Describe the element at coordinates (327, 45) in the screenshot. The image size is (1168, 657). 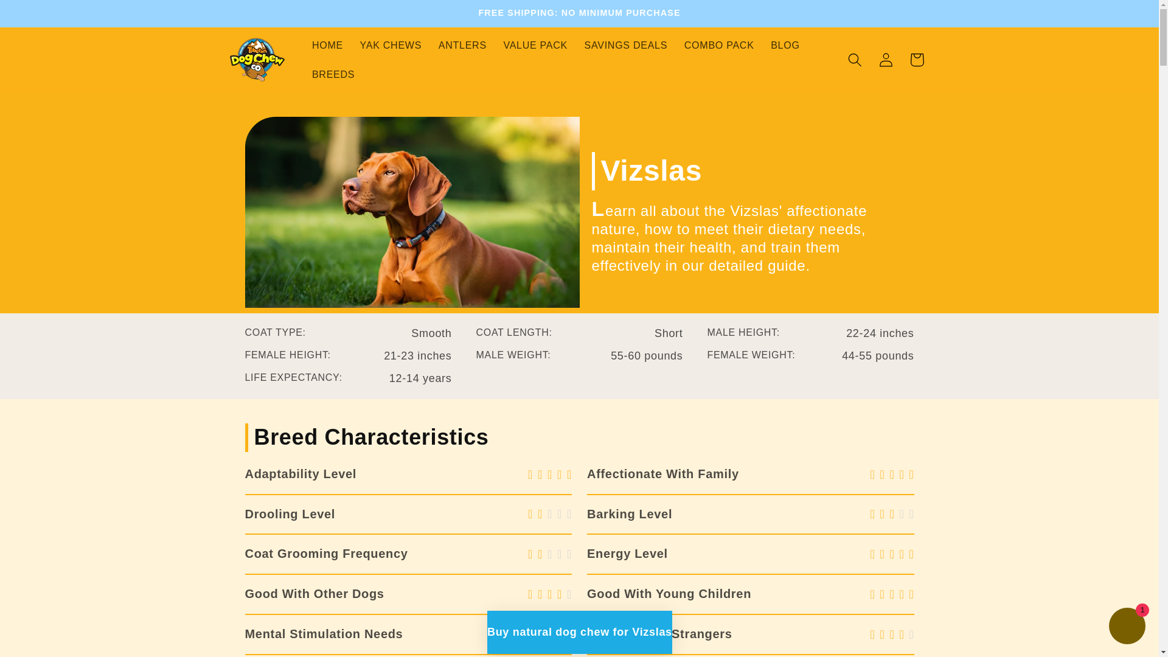
I see `HOME` at that location.